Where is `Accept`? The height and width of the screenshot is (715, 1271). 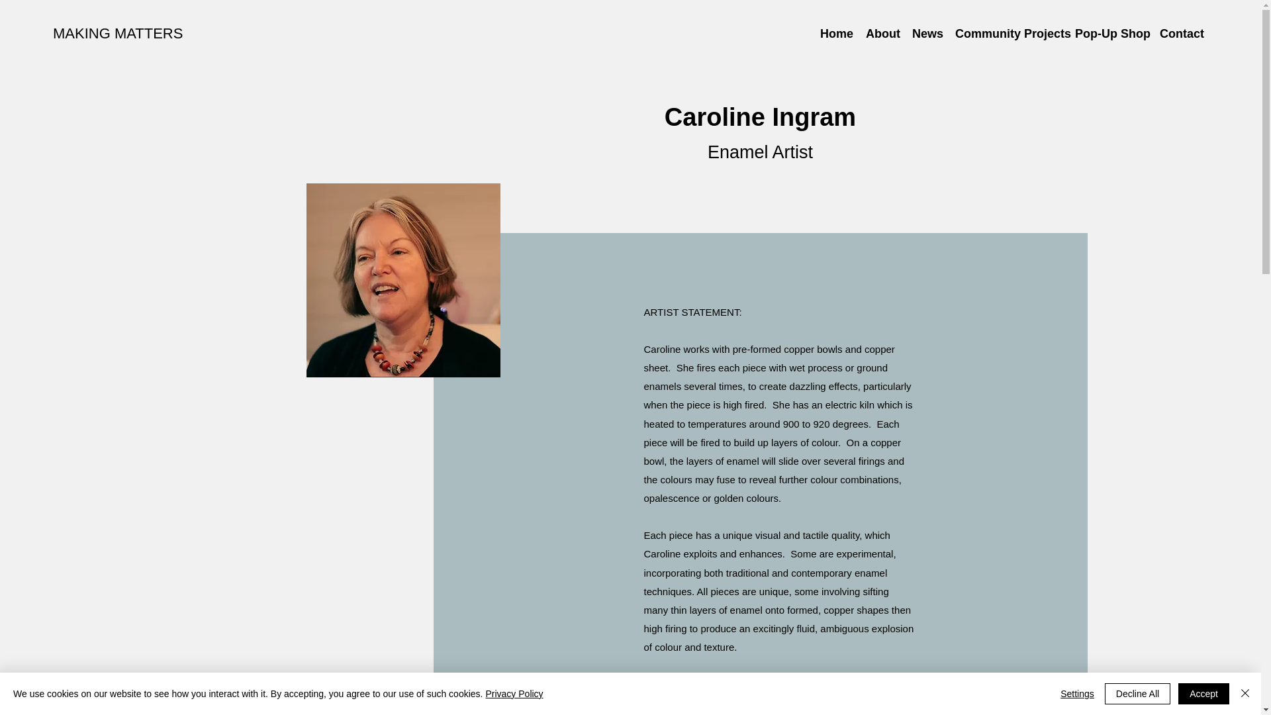 Accept is located at coordinates (1203, 694).